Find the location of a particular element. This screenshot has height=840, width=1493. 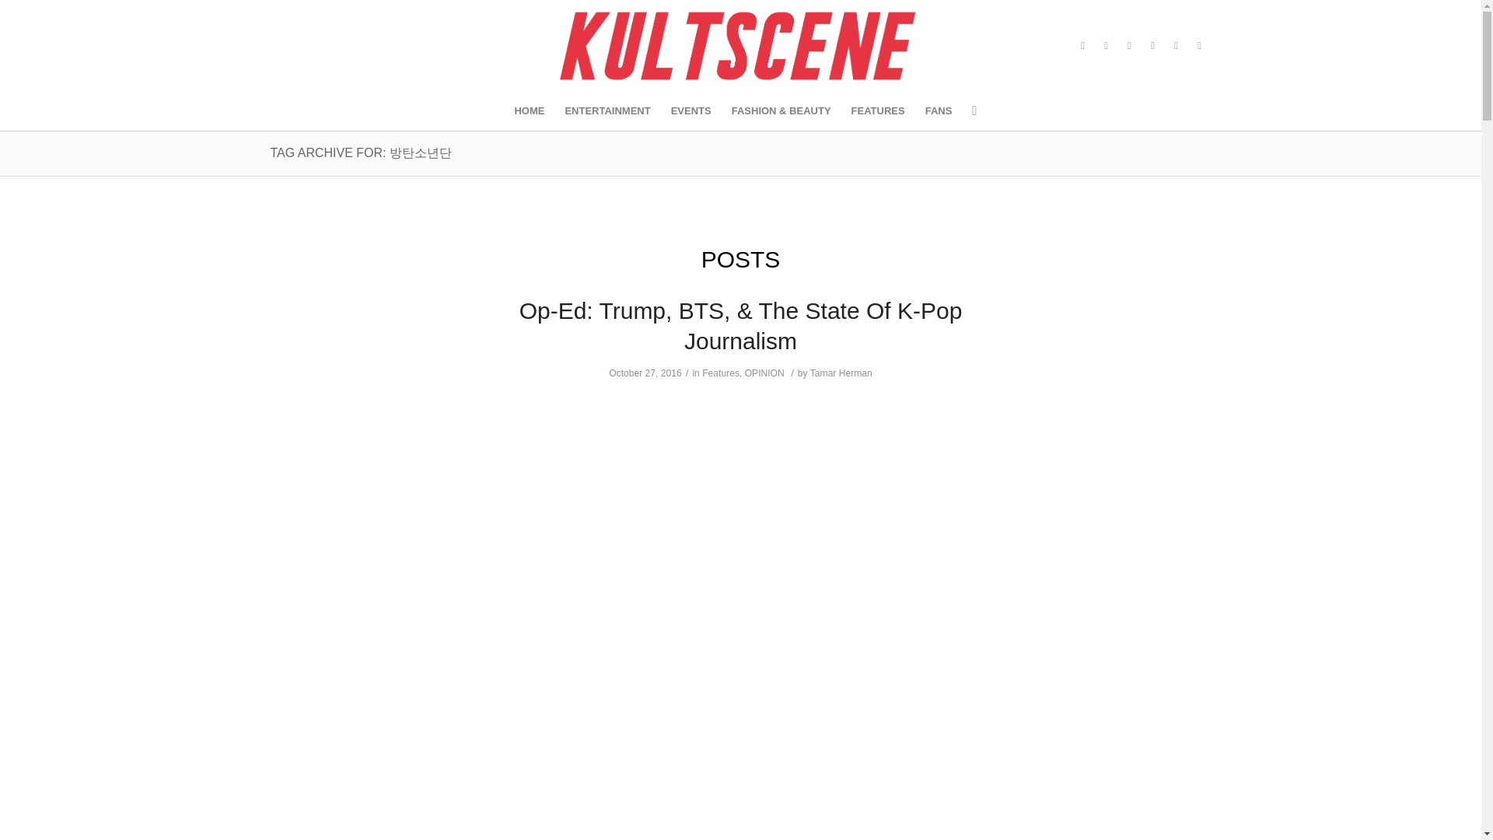

EVENTS is located at coordinates (691, 110).